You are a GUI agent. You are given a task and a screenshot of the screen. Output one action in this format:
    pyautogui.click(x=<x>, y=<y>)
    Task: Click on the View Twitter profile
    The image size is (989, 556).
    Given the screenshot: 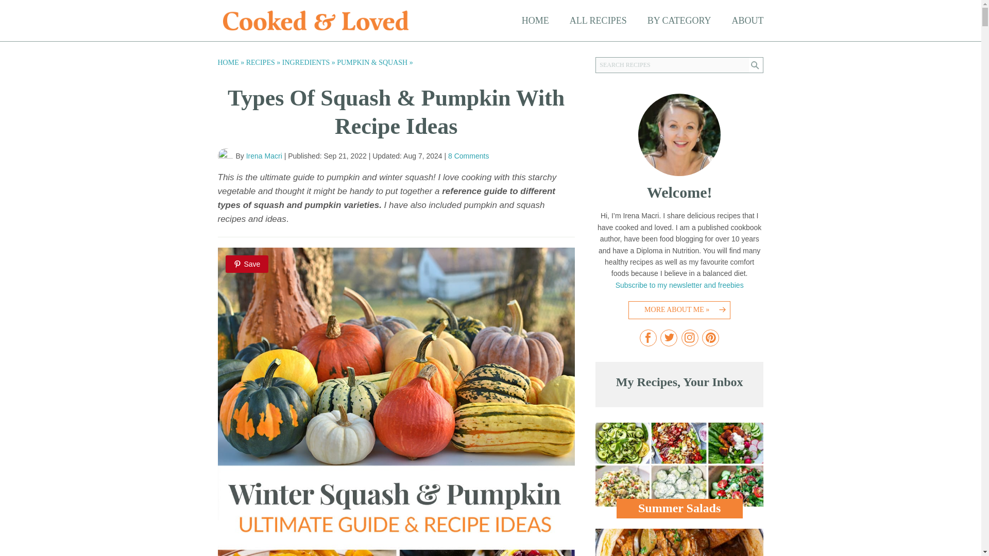 What is the action you would take?
    pyautogui.click(x=669, y=338)
    